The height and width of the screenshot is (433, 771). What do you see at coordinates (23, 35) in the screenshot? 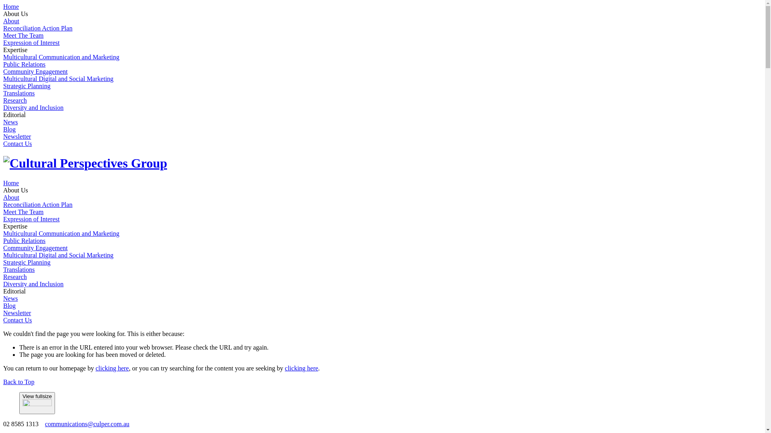
I see `Meet The Team` at bounding box center [23, 35].